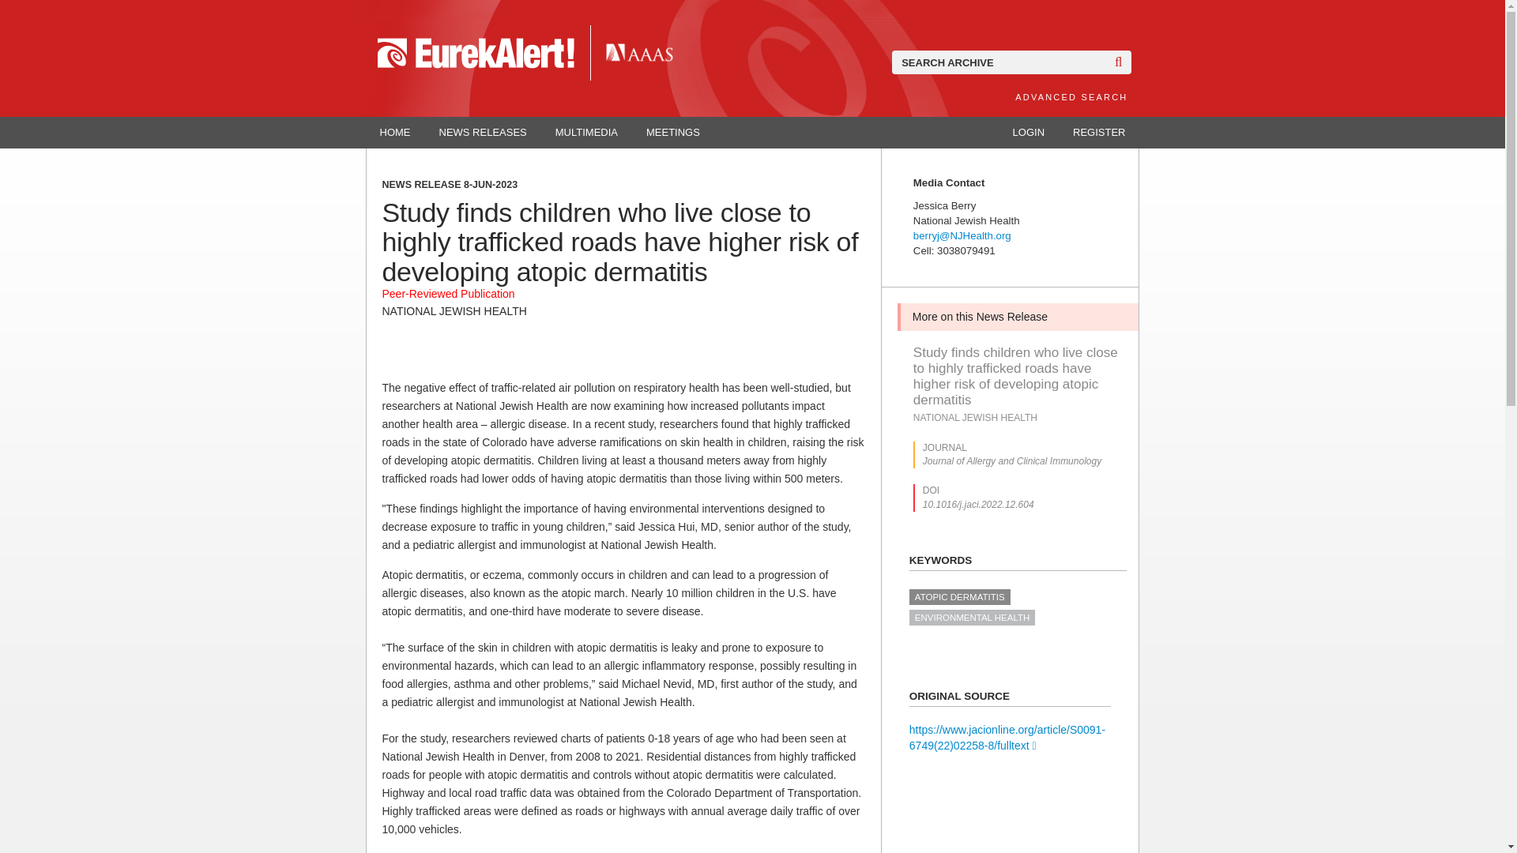 Image resolution: width=1517 pixels, height=853 pixels. What do you see at coordinates (586, 133) in the screenshot?
I see `MULTIMEDIA` at bounding box center [586, 133].